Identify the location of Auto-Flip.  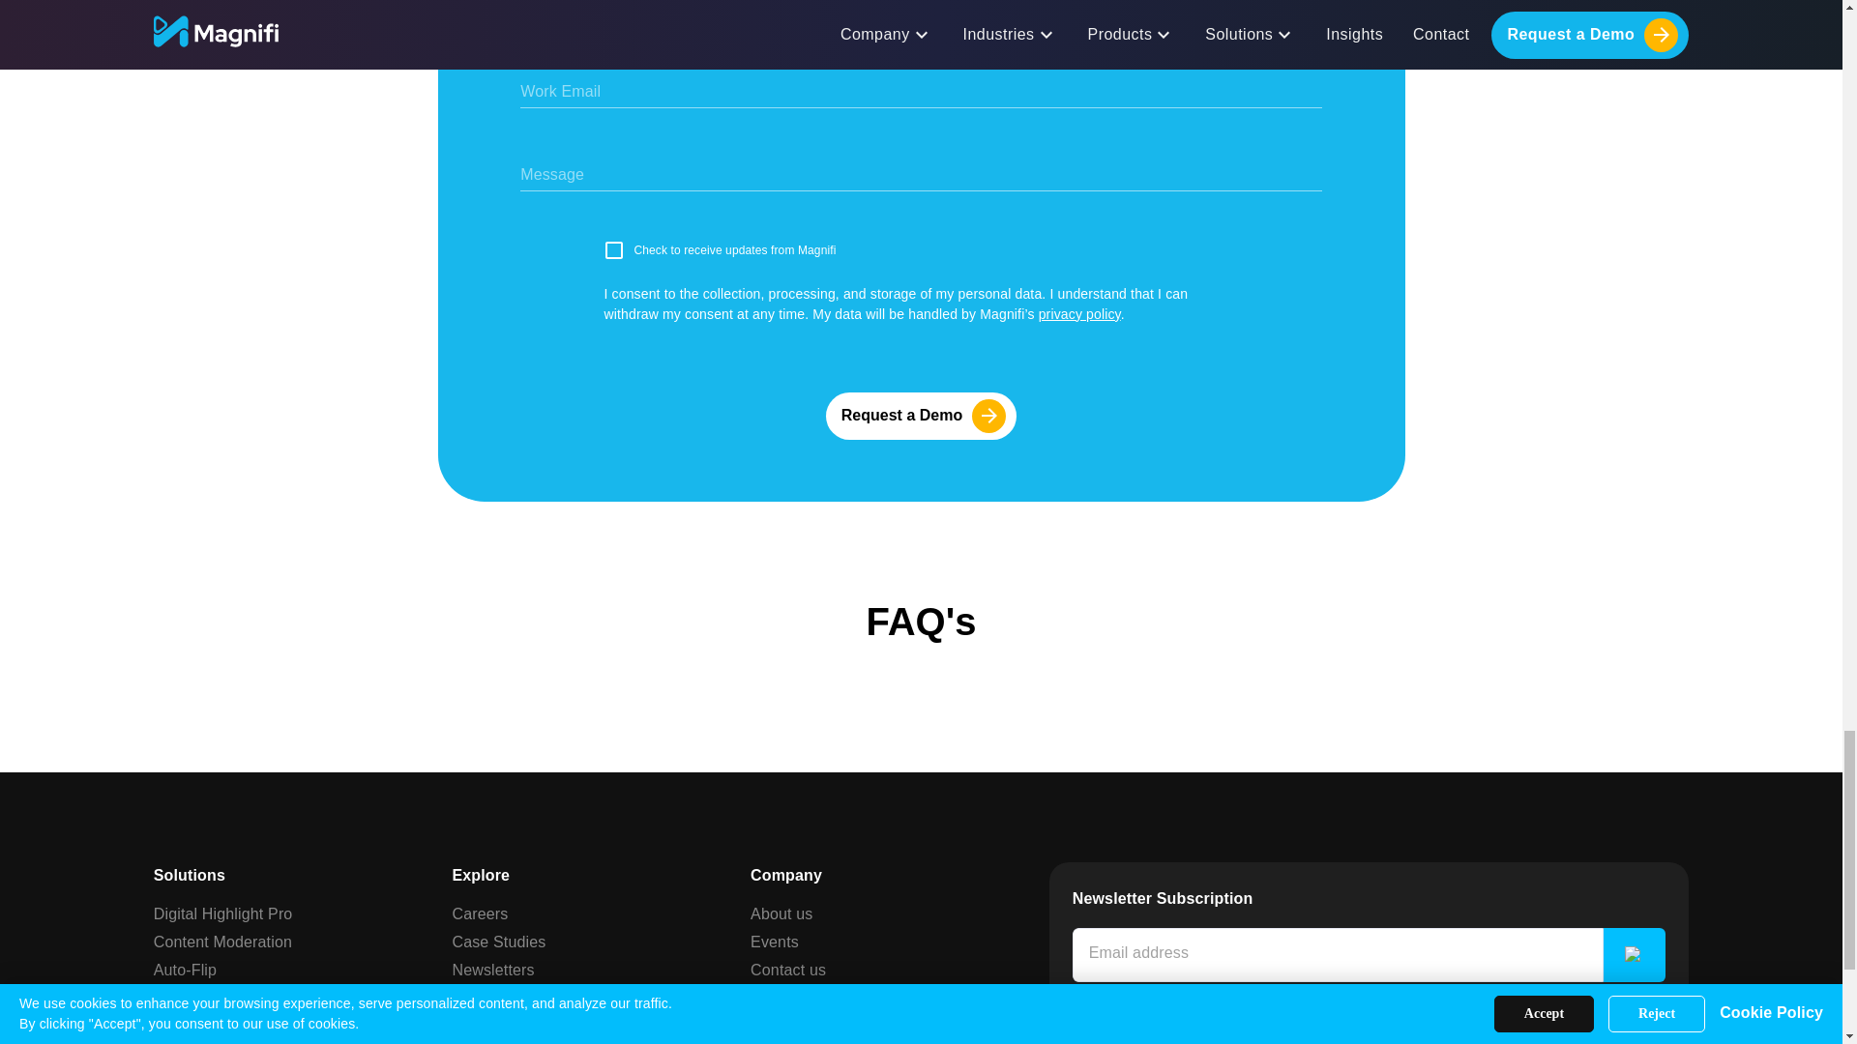
(186, 969).